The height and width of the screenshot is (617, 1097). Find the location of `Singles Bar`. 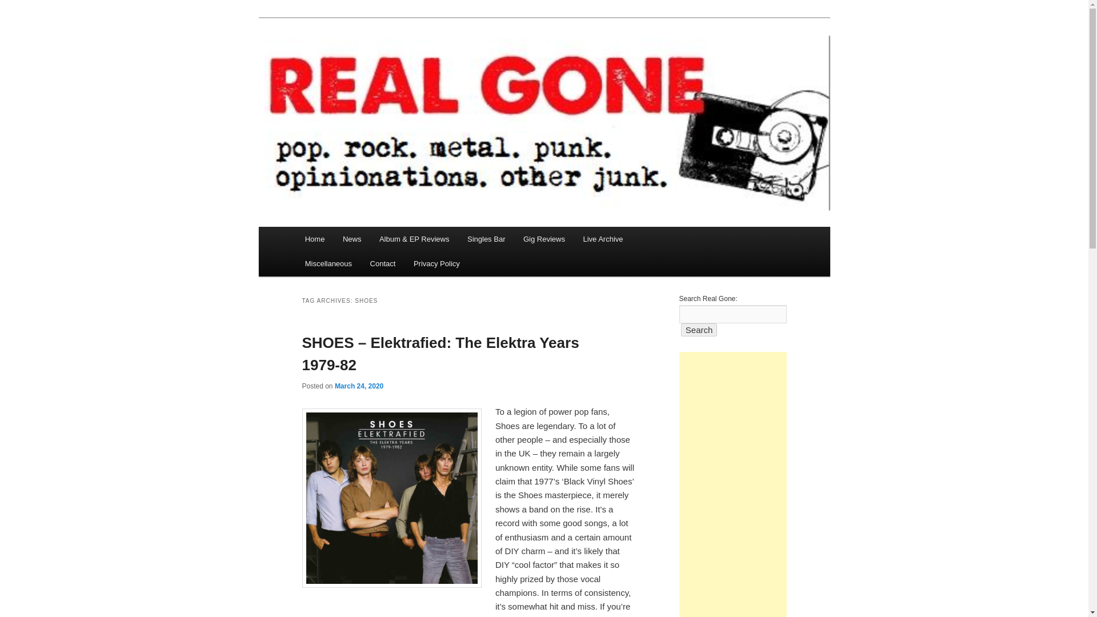

Singles Bar is located at coordinates (486, 239).